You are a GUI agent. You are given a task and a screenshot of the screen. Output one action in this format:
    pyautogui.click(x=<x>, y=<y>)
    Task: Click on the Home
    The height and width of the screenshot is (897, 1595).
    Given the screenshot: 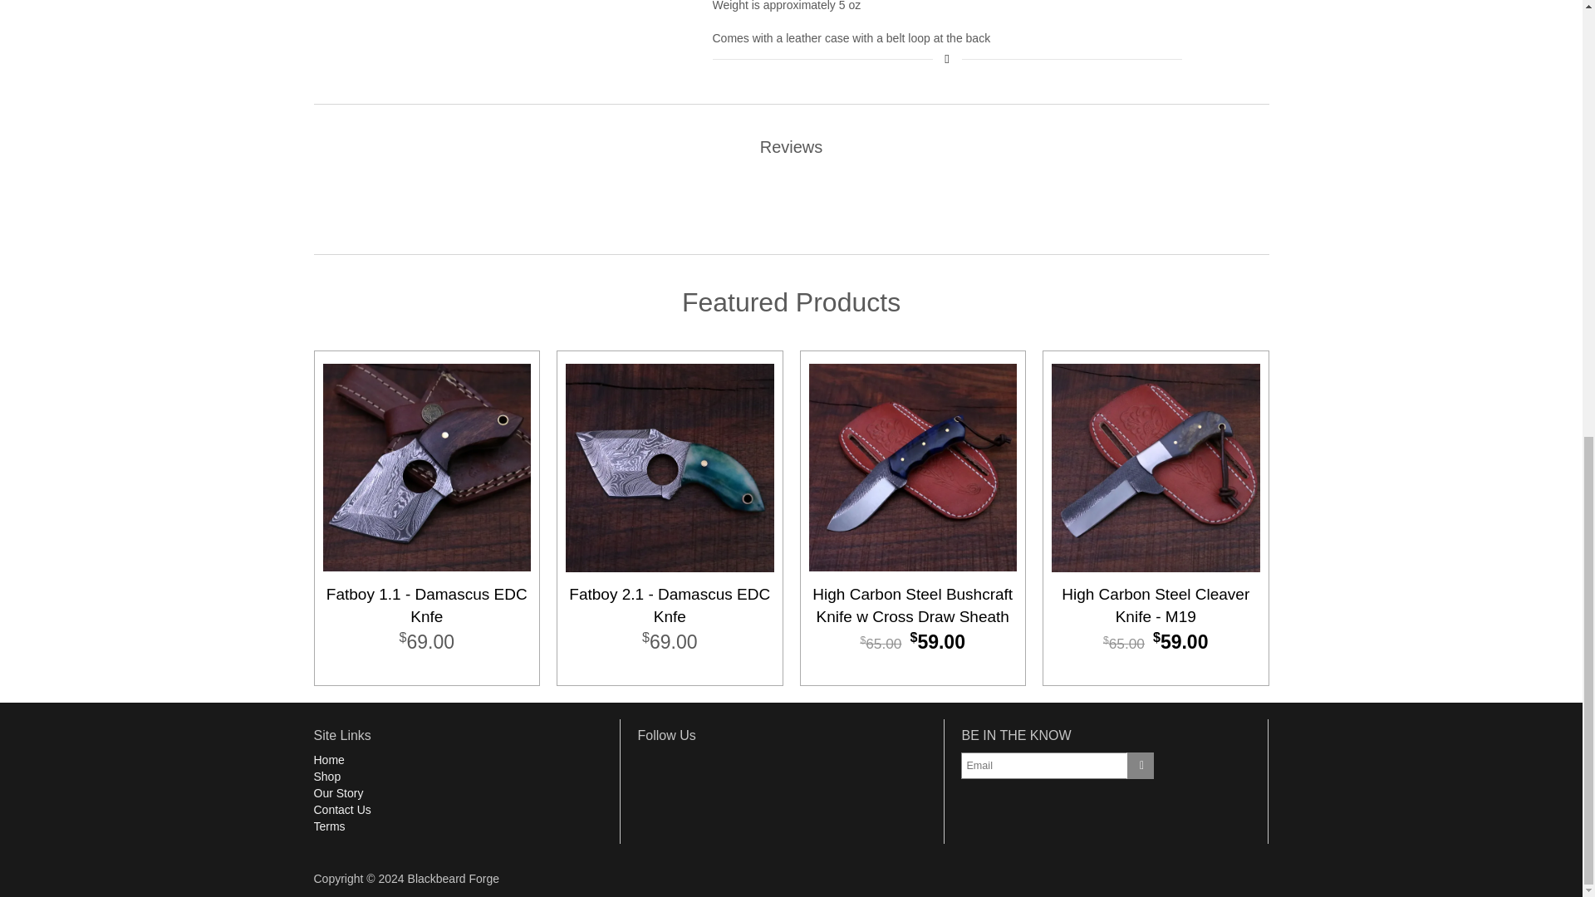 What is the action you would take?
    pyautogui.click(x=329, y=760)
    